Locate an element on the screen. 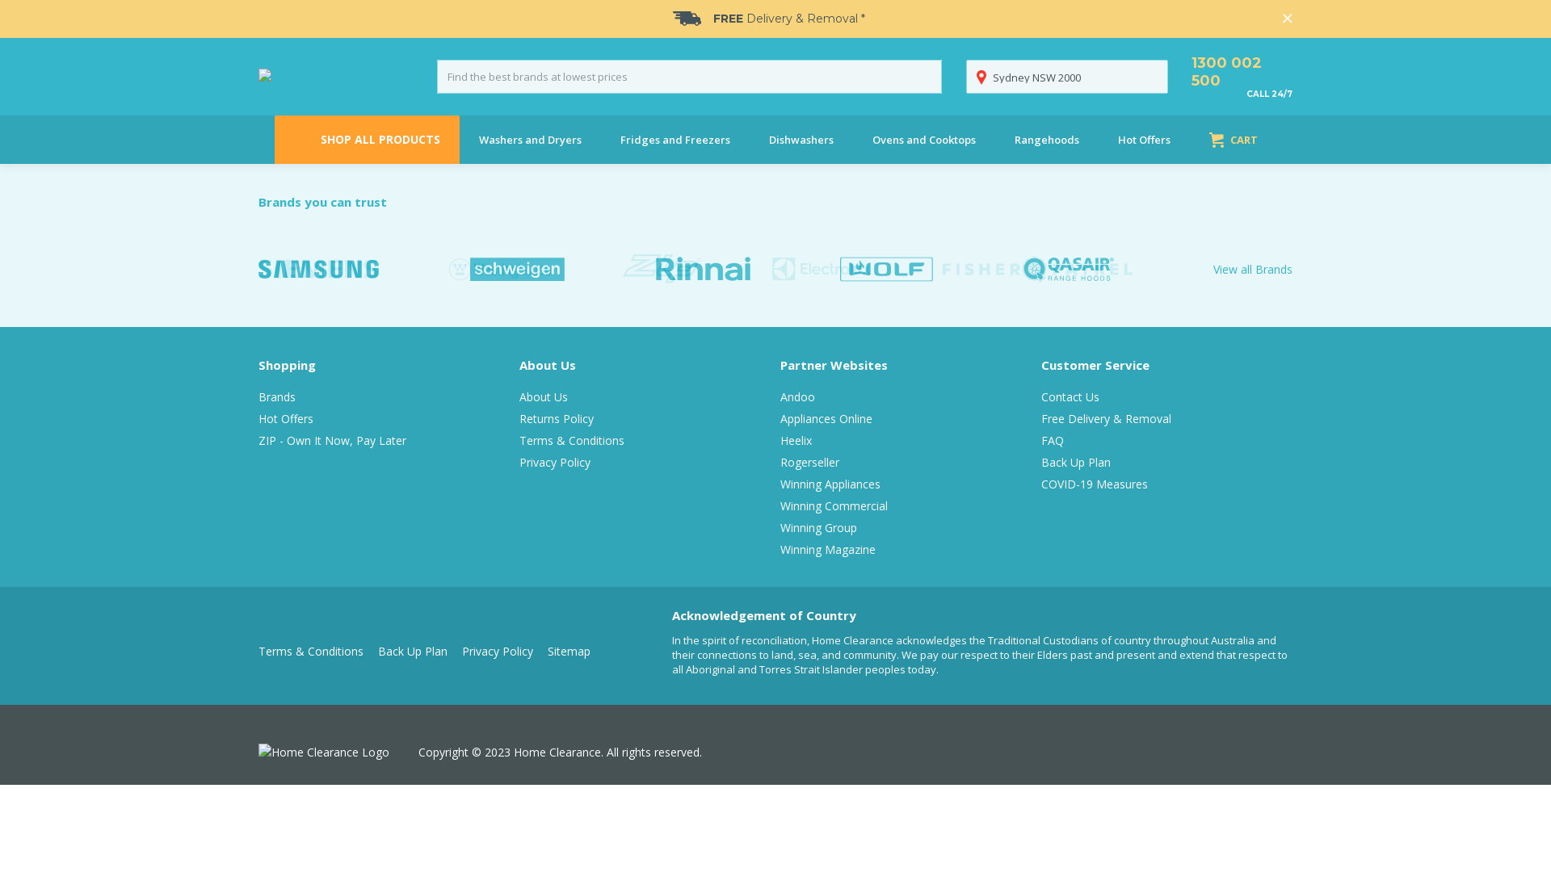 This screenshot has height=872, width=1551. Washers and Dryers is located at coordinates (530, 140).